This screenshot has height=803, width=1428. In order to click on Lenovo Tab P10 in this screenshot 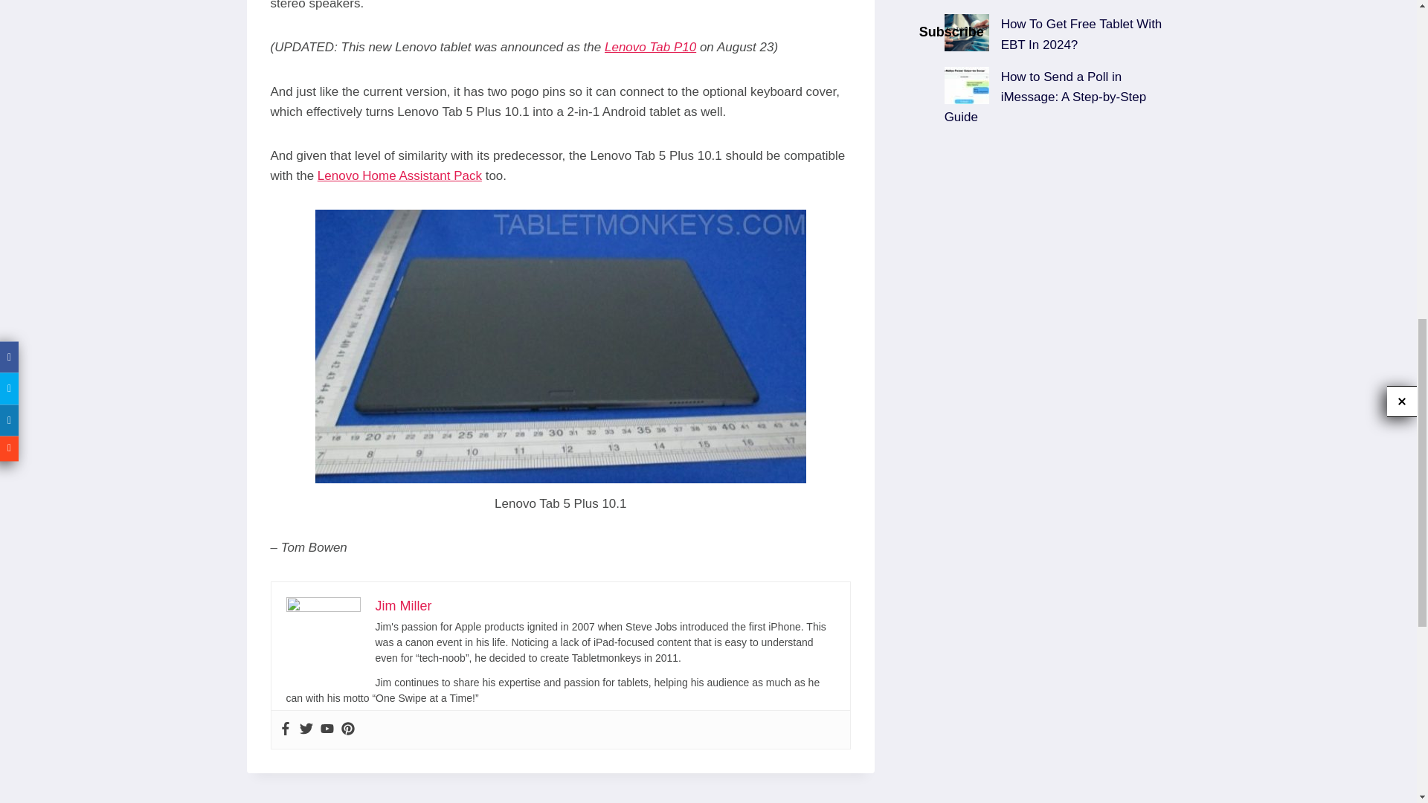, I will do `click(650, 48)`.